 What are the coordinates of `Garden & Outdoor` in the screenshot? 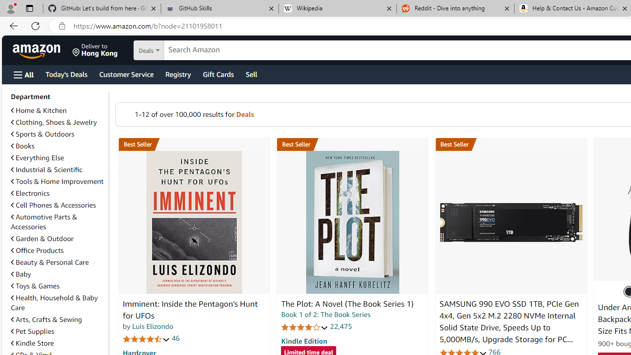 It's located at (42, 239).